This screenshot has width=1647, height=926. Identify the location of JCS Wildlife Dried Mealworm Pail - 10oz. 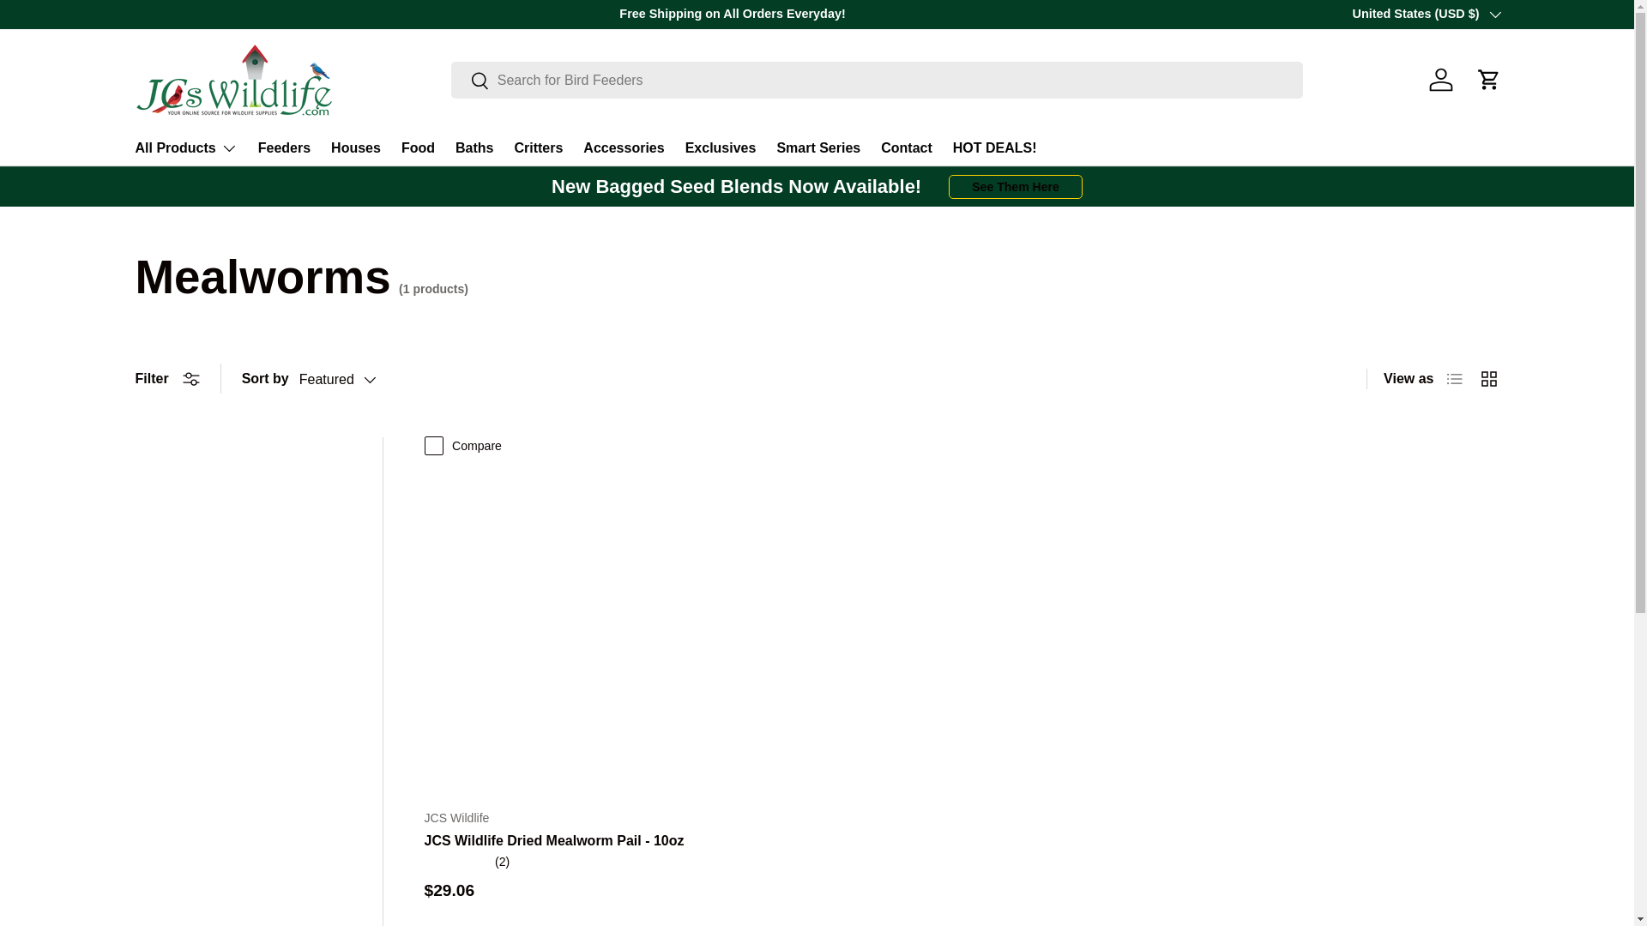
(552, 840).